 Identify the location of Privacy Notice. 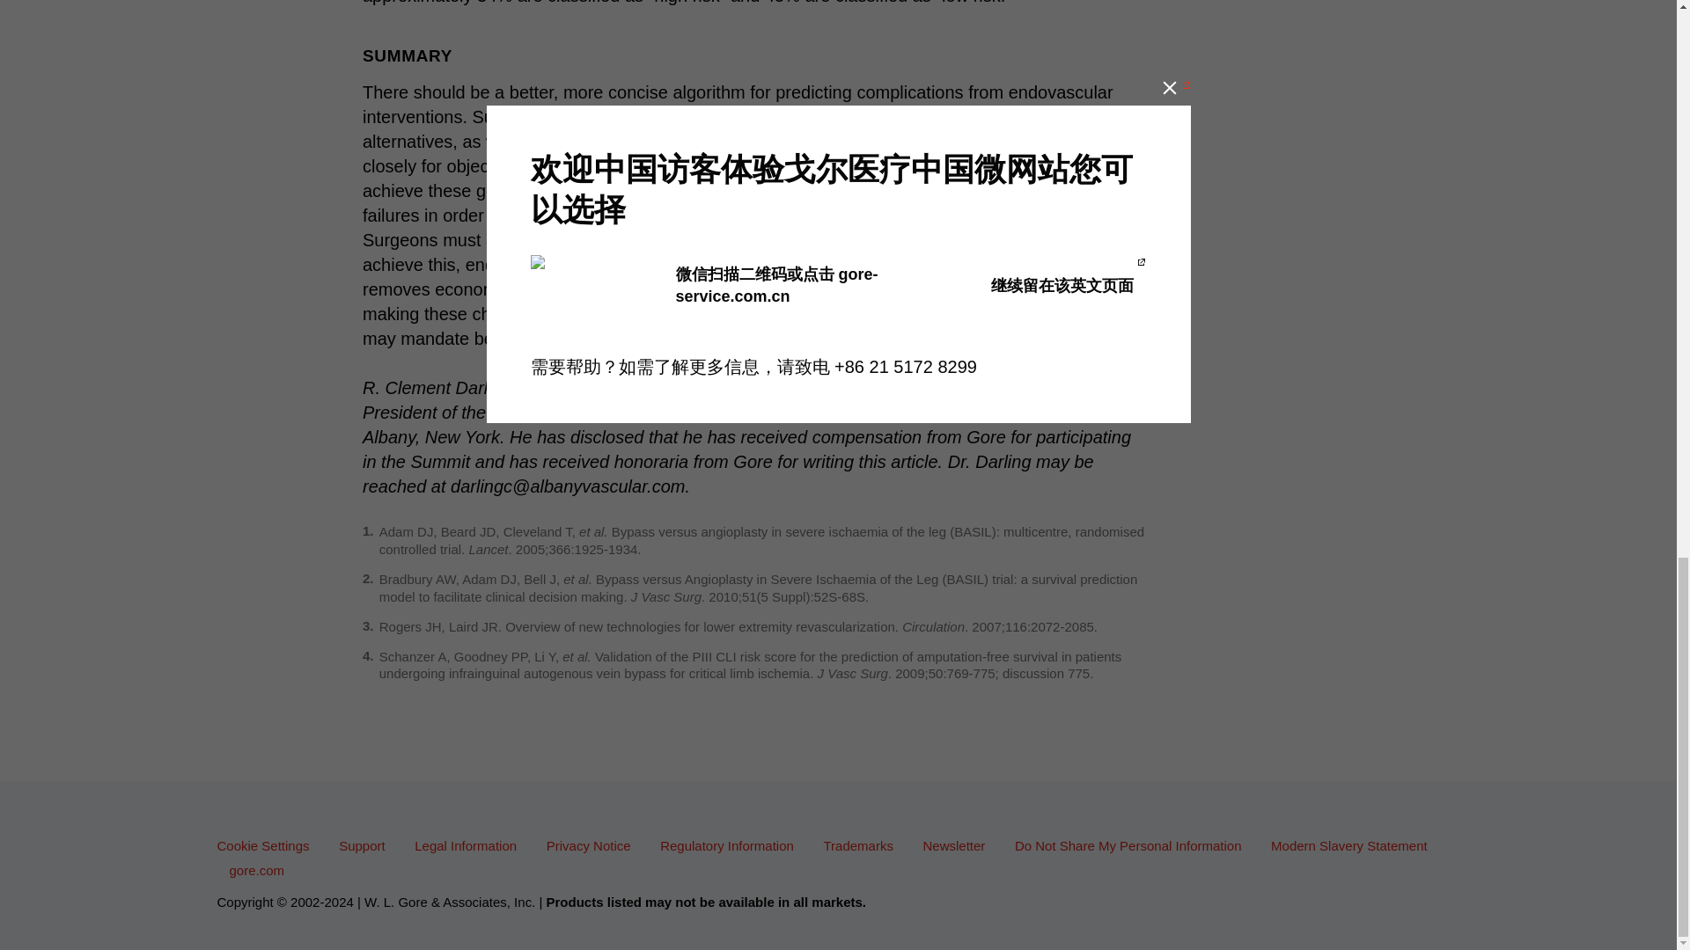
(595, 844).